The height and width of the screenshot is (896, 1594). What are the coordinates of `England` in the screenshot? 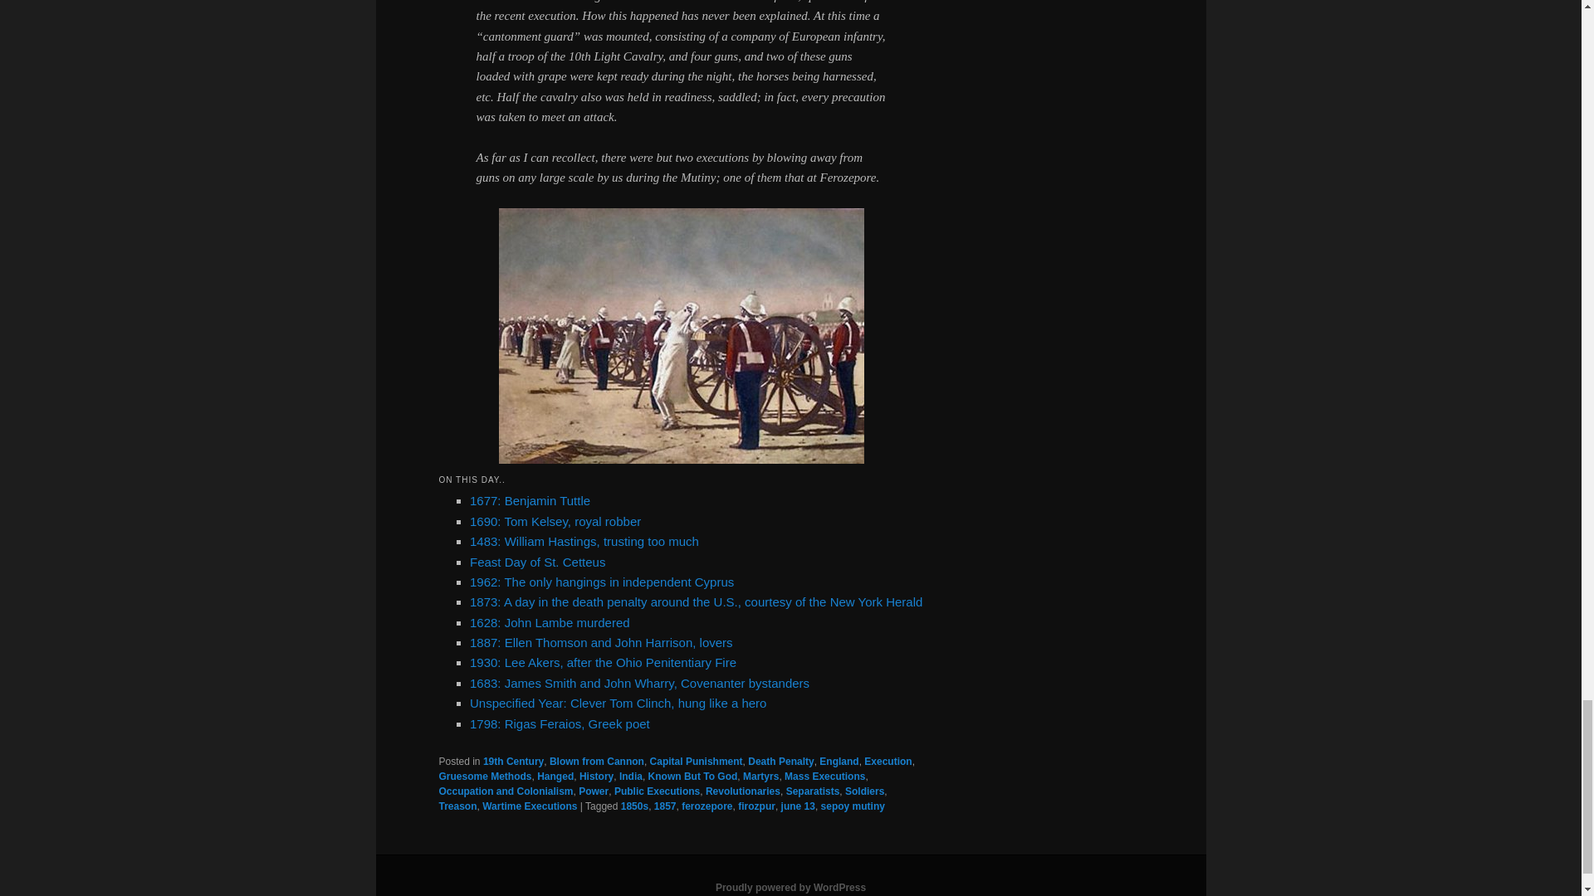 It's located at (839, 762).